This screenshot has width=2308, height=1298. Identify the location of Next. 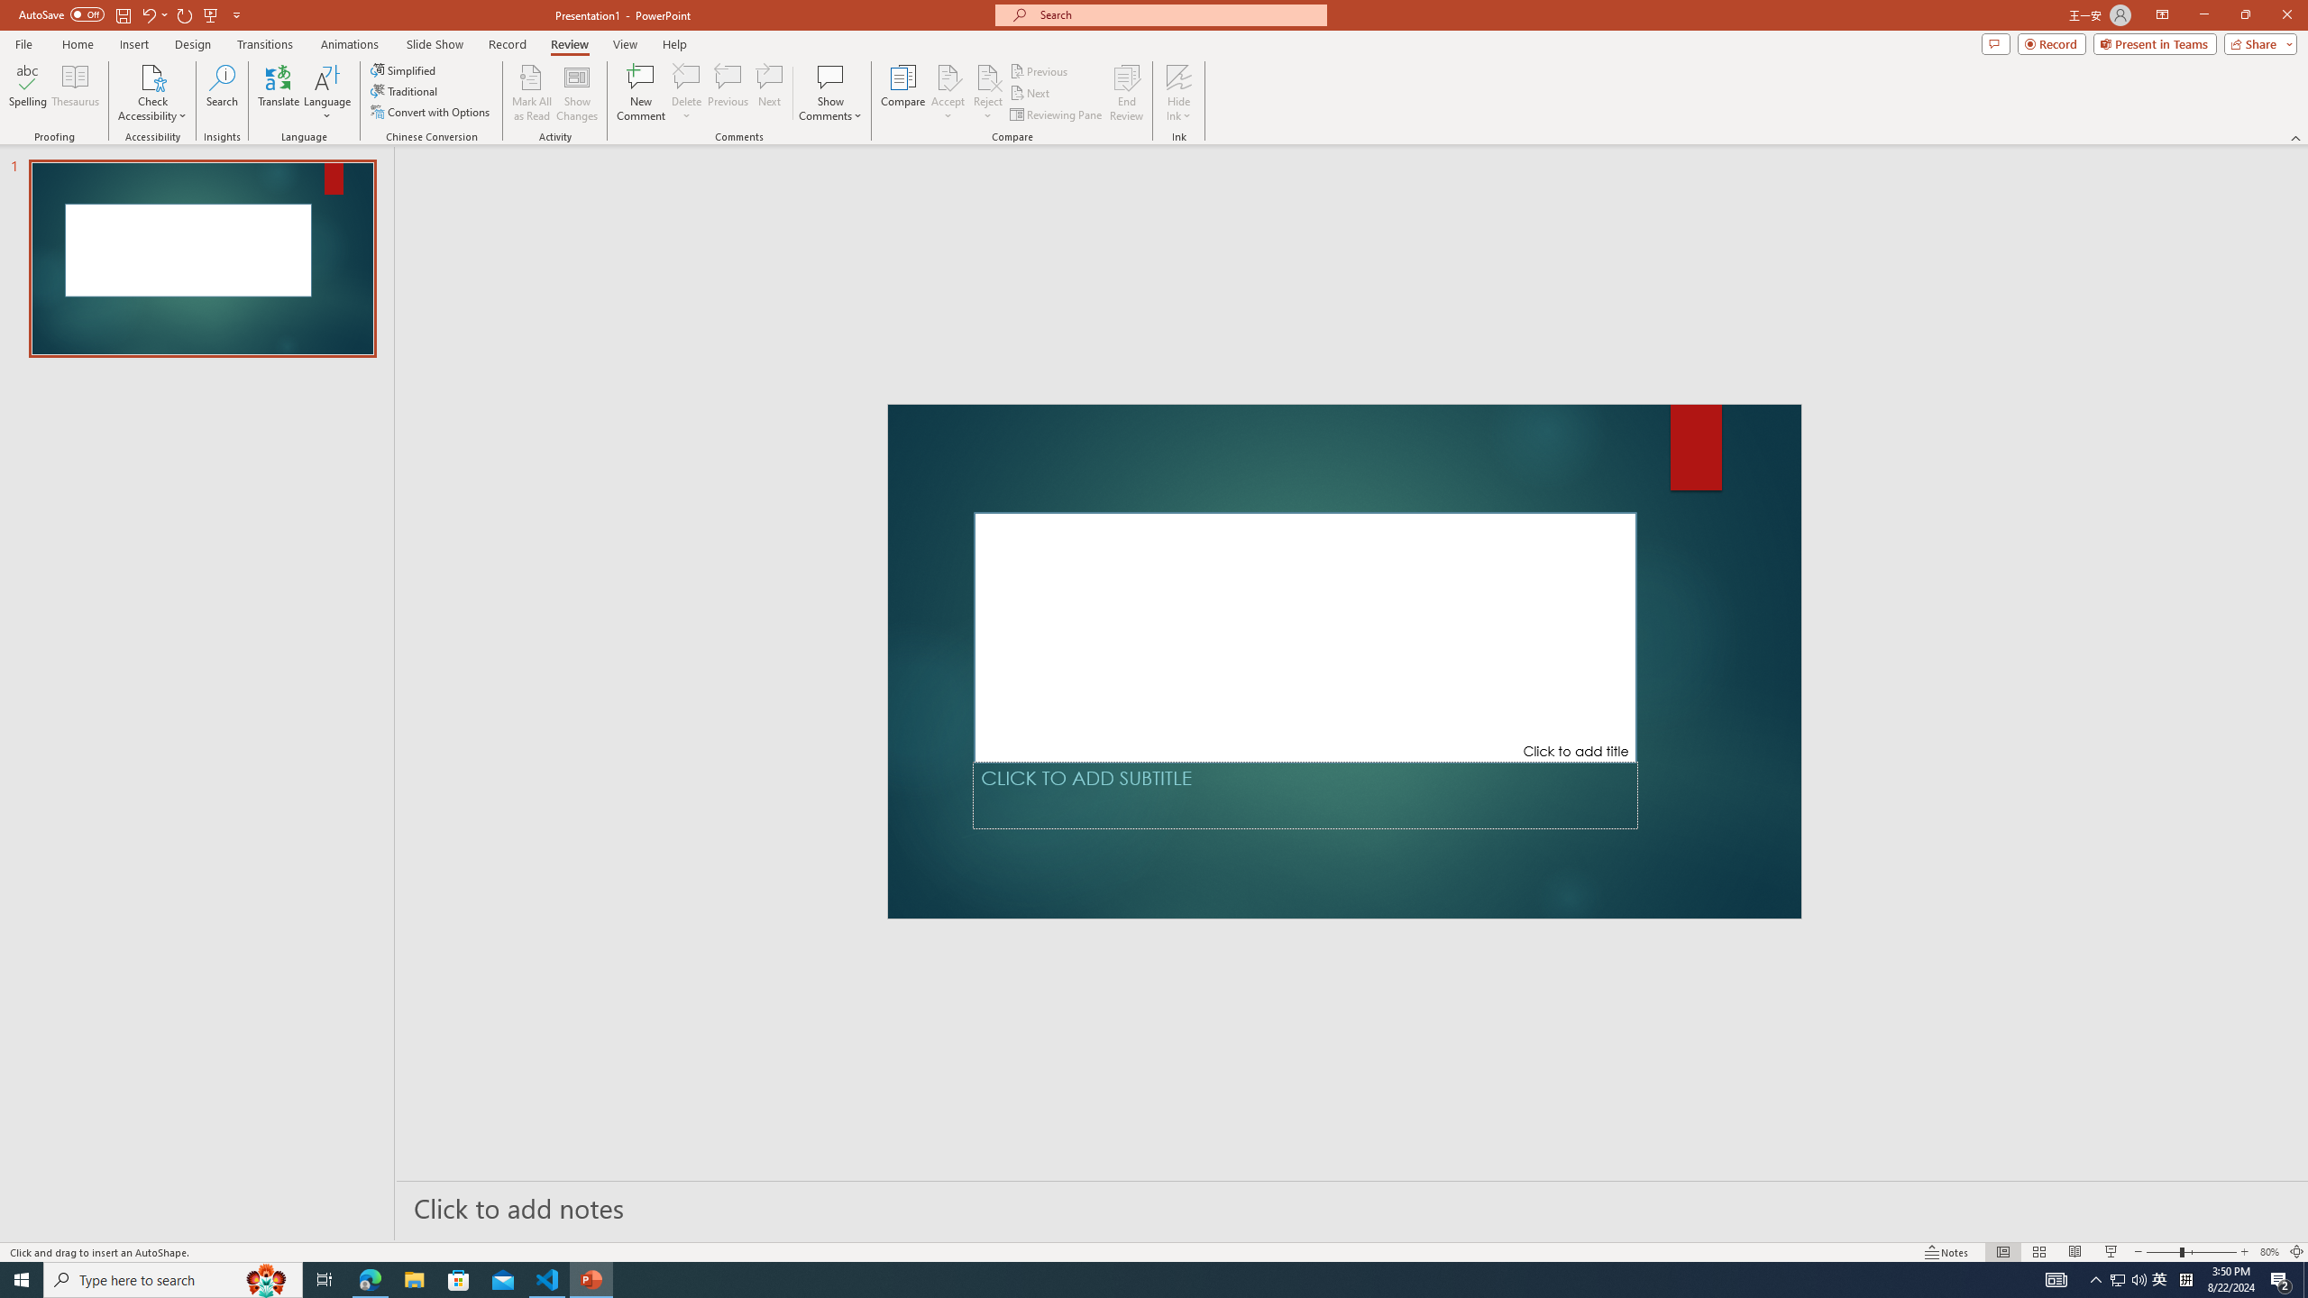
(1030, 94).